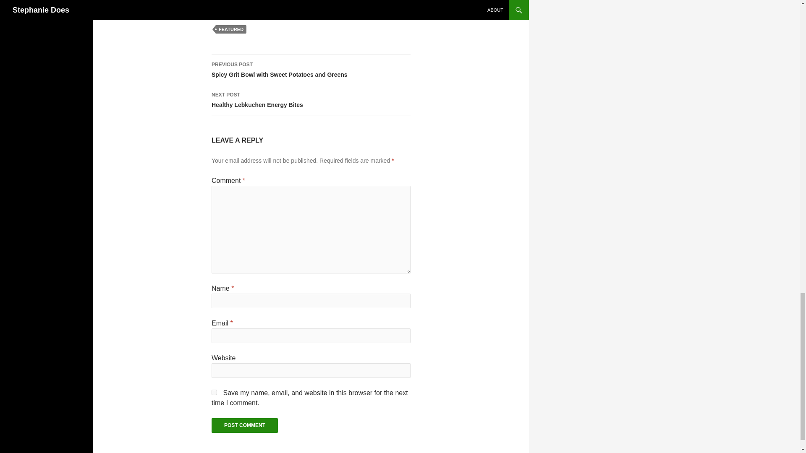  I want to click on yes, so click(214, 392).